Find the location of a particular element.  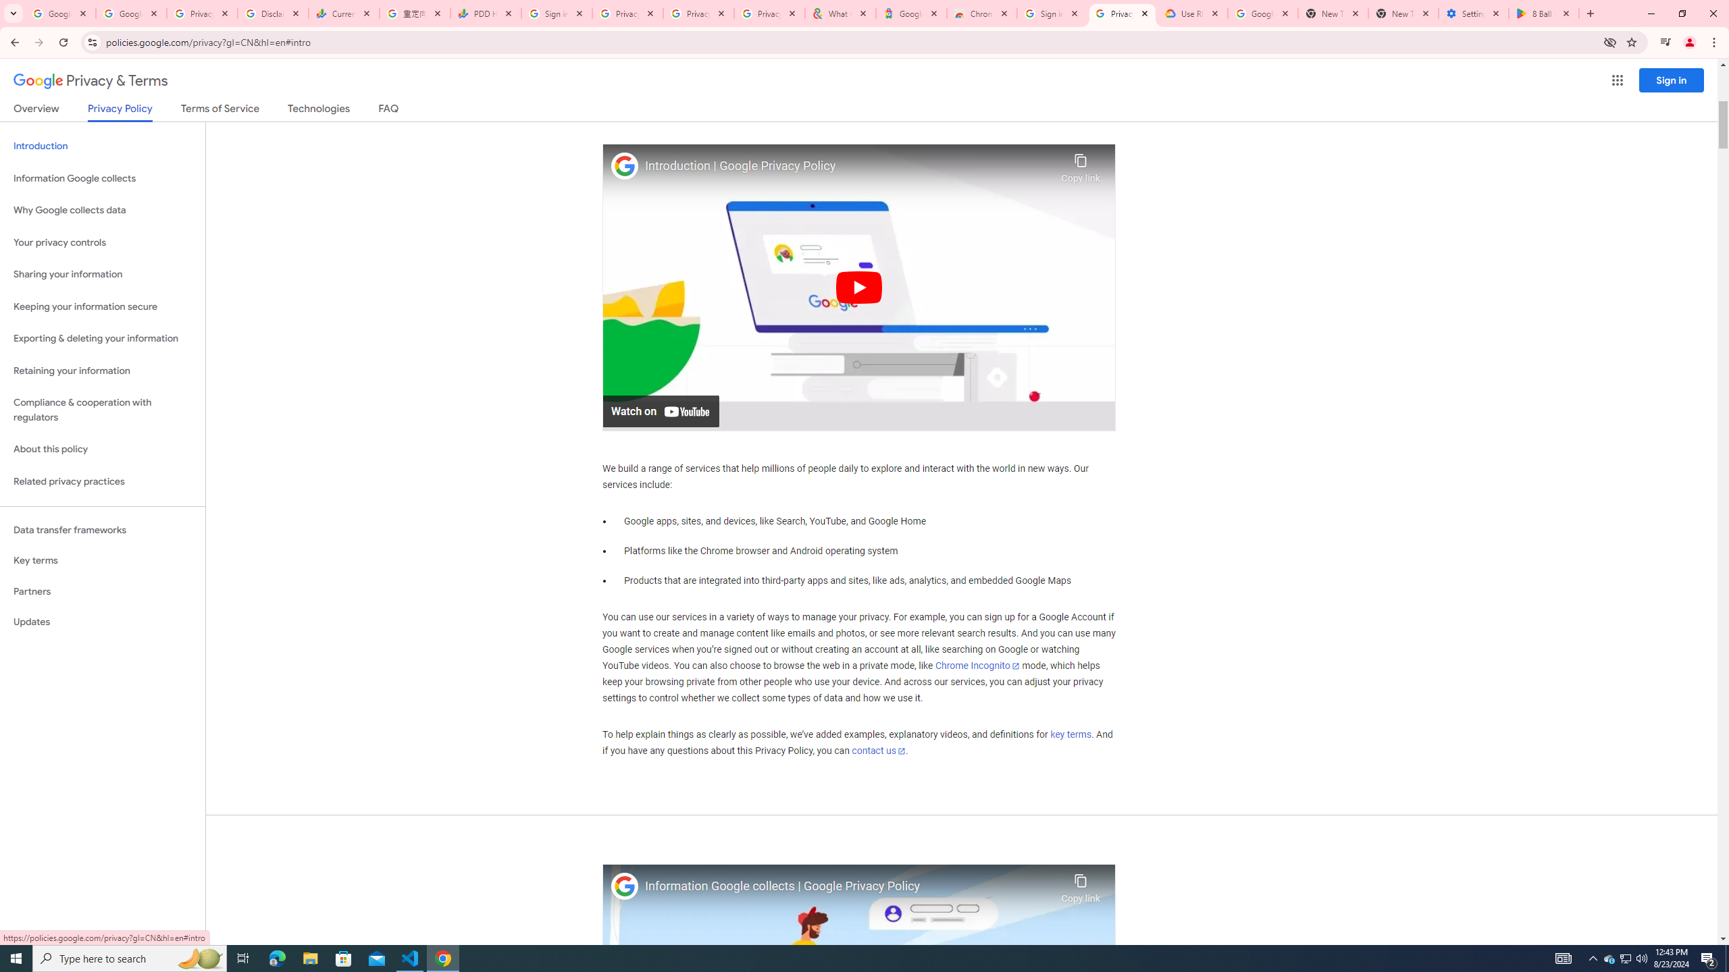

Why Google collects data is located at coordinates (103, 211).